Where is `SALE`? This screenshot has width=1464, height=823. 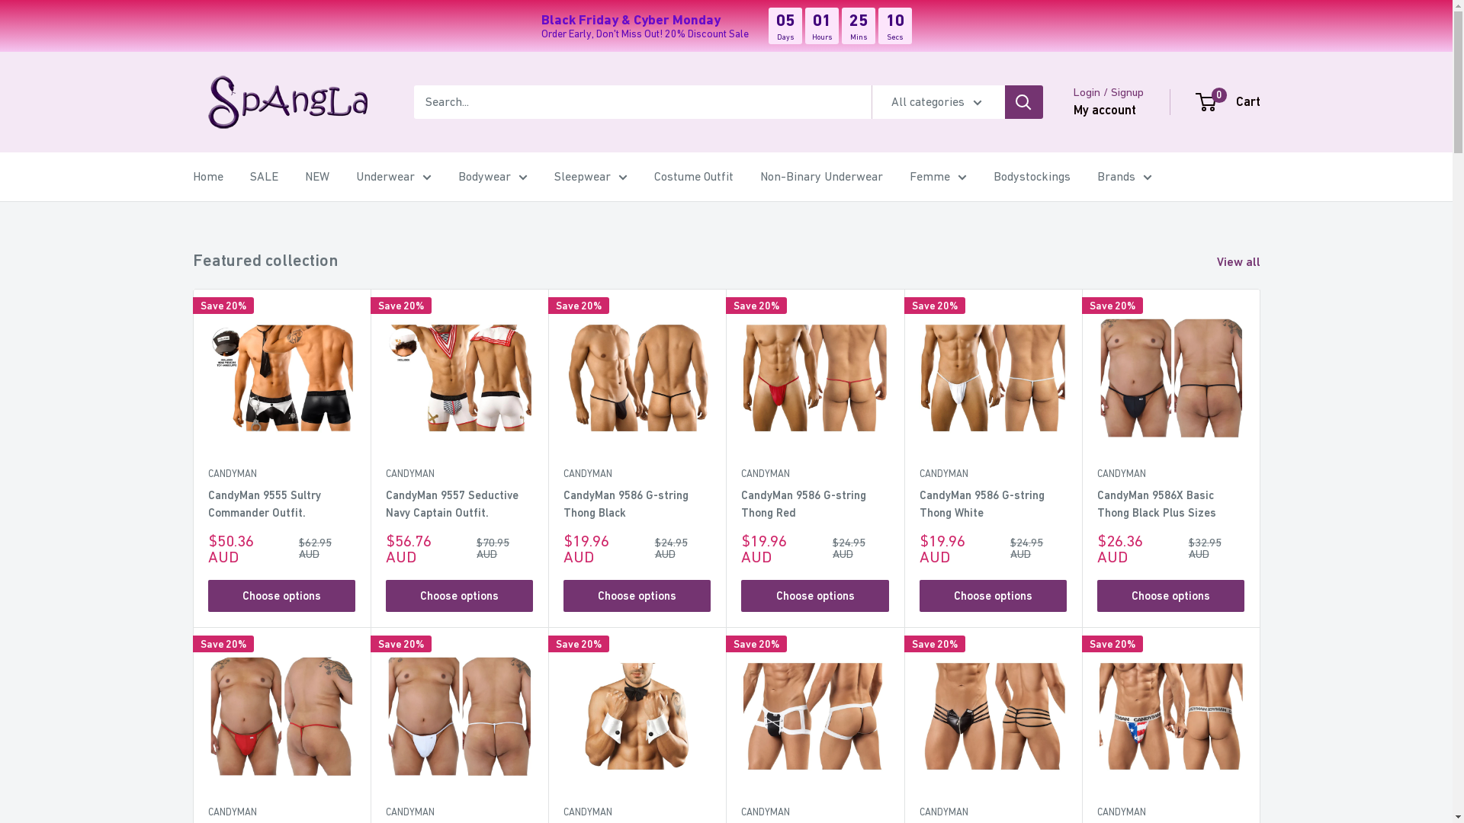 SALE is located at coordinates (264, 177).